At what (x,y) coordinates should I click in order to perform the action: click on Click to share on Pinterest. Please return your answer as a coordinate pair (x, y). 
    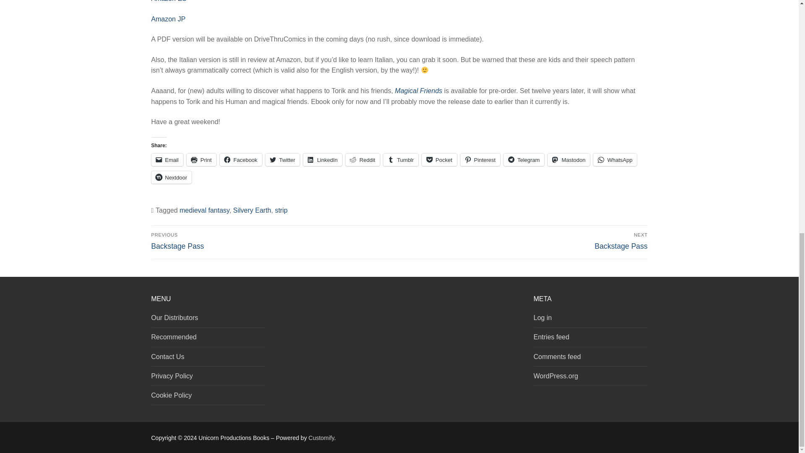
    Looking at the image, I should click on (480, 160).